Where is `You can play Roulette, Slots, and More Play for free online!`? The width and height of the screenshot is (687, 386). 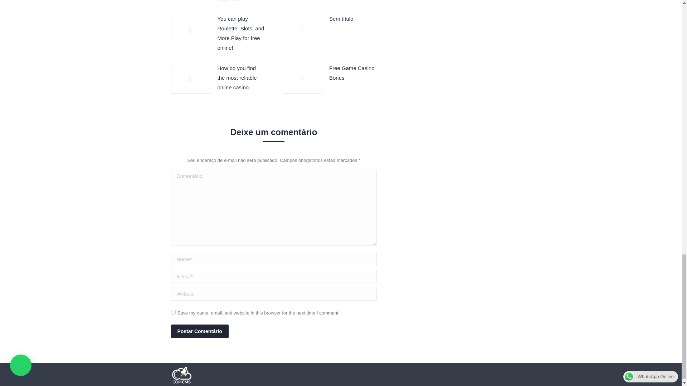 You can play Roulette, Slots, and More Play for free online! is located at coordinates (241, 33).